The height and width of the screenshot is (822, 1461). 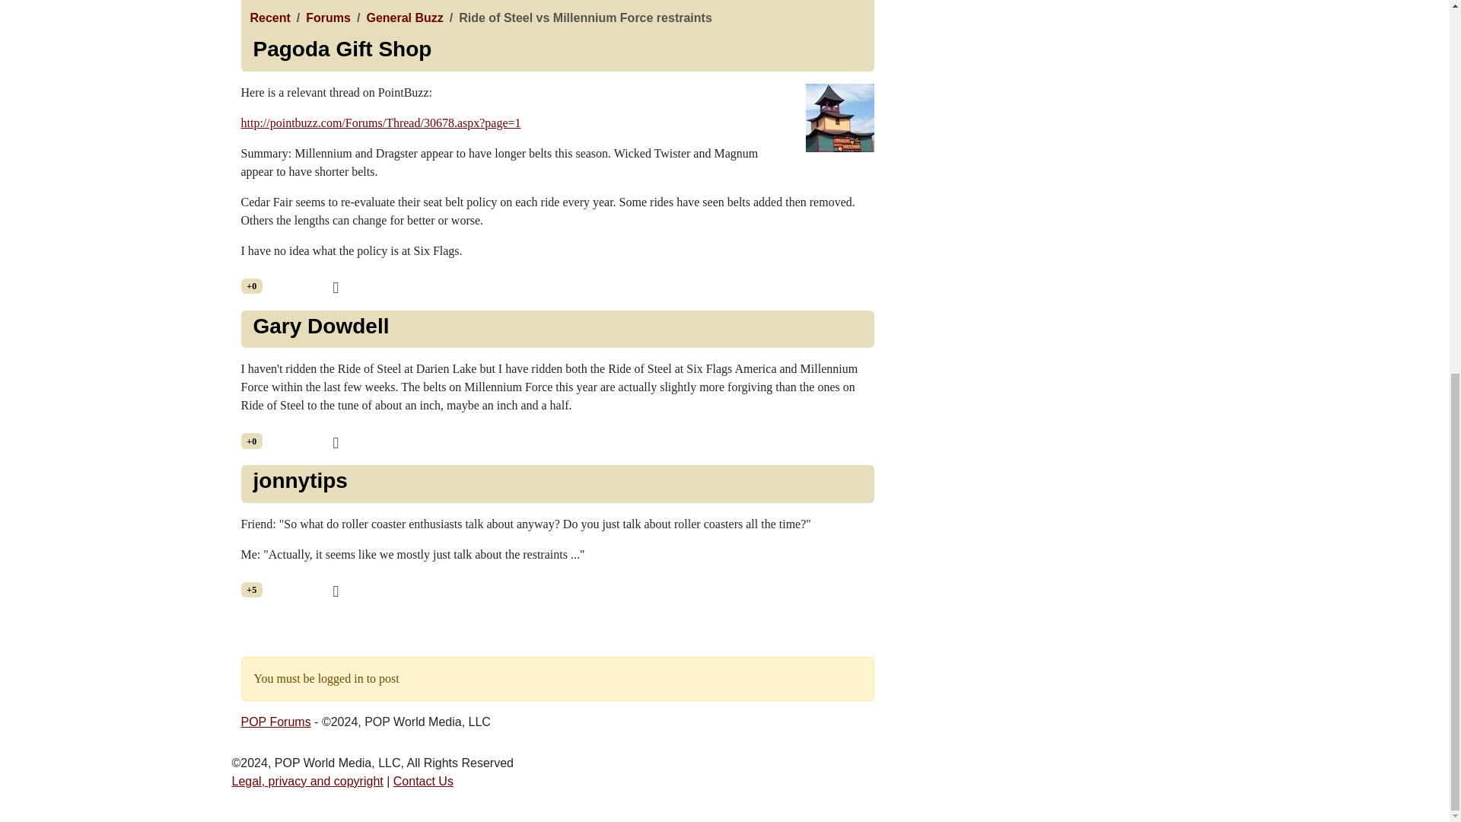 What do you see at coordinates (275, 722) in the screenshot?
I see `POP Forums` at bounding box center [275, 722].